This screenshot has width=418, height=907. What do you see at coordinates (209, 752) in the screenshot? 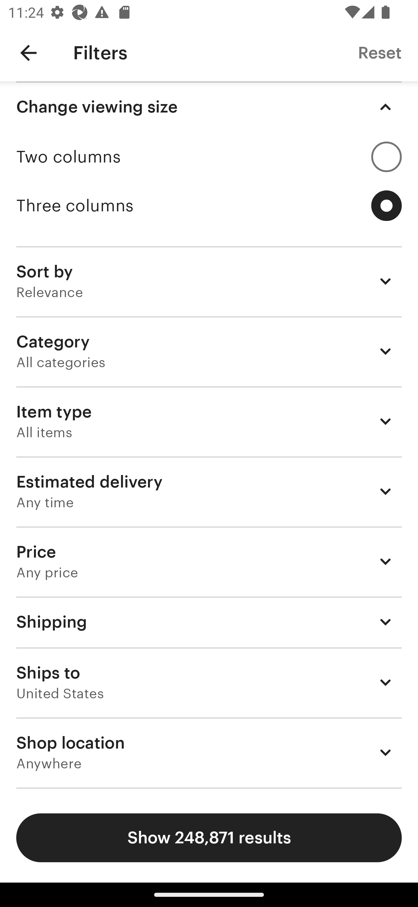
I see `Shop location Anywhere` at bounding box center [209, 752].